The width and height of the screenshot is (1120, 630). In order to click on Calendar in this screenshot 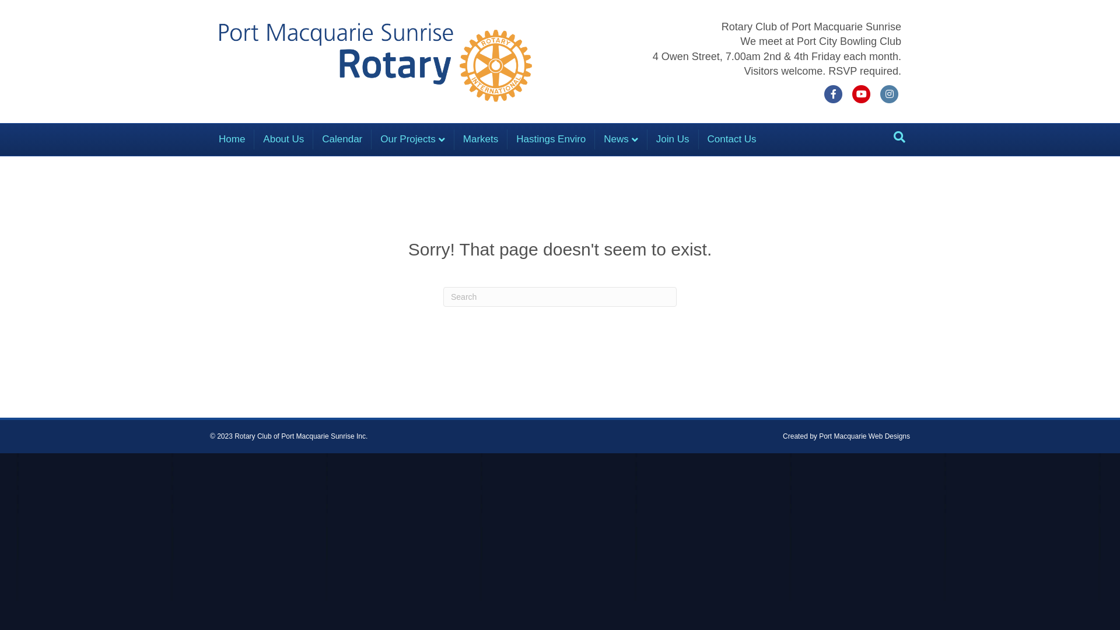, I will do `click(342, 139)`.